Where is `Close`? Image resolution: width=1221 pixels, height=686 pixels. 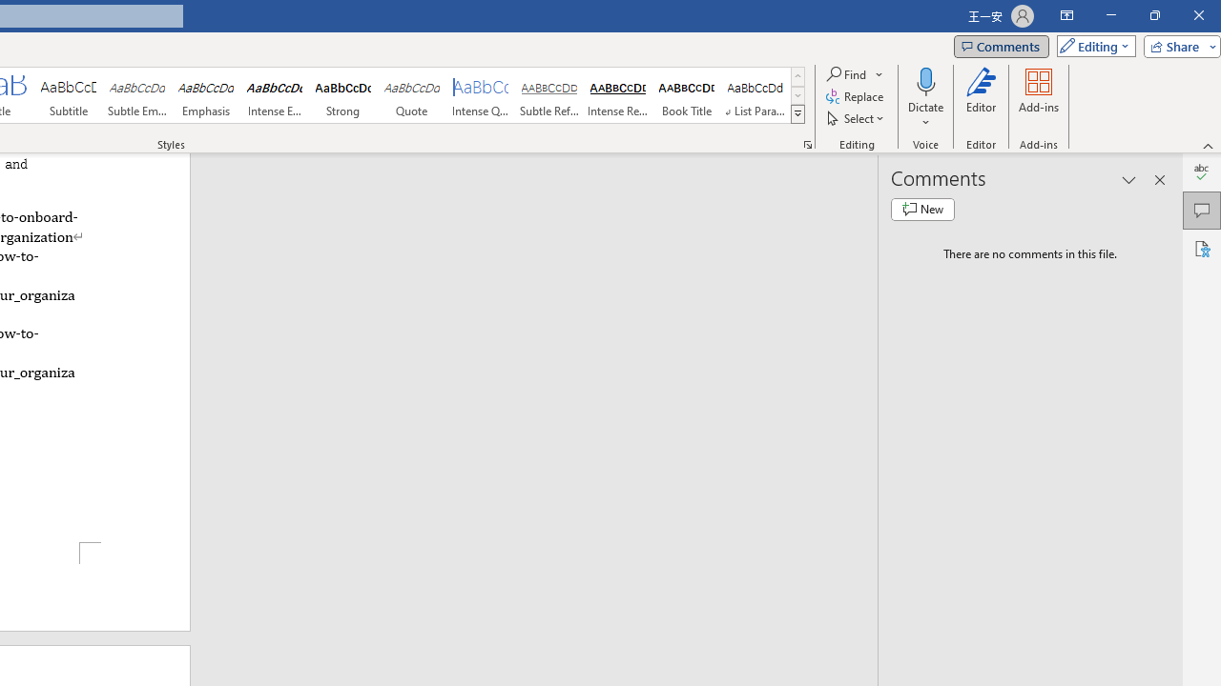 Close is located at coordinates (1198, 15).